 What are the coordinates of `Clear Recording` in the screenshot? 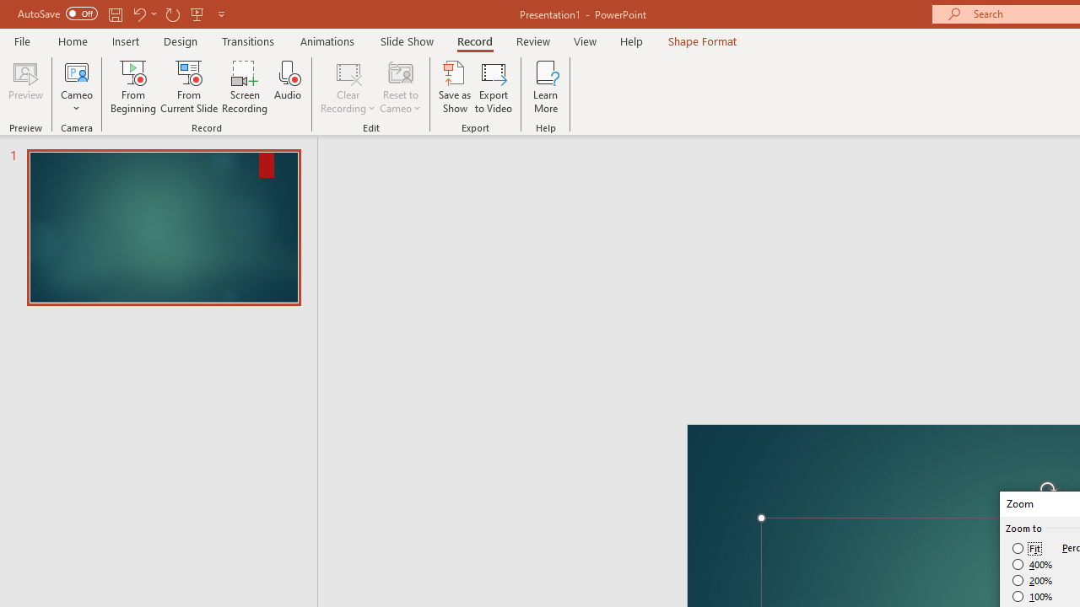 It's located at (348, 86).